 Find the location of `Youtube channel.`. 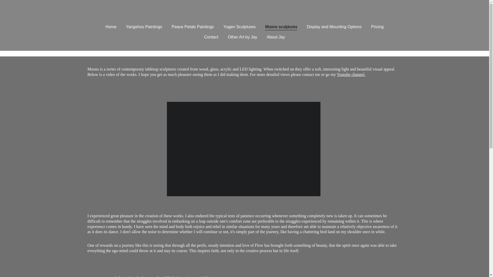

Youtube channel. is located at coordinates (351, 74).